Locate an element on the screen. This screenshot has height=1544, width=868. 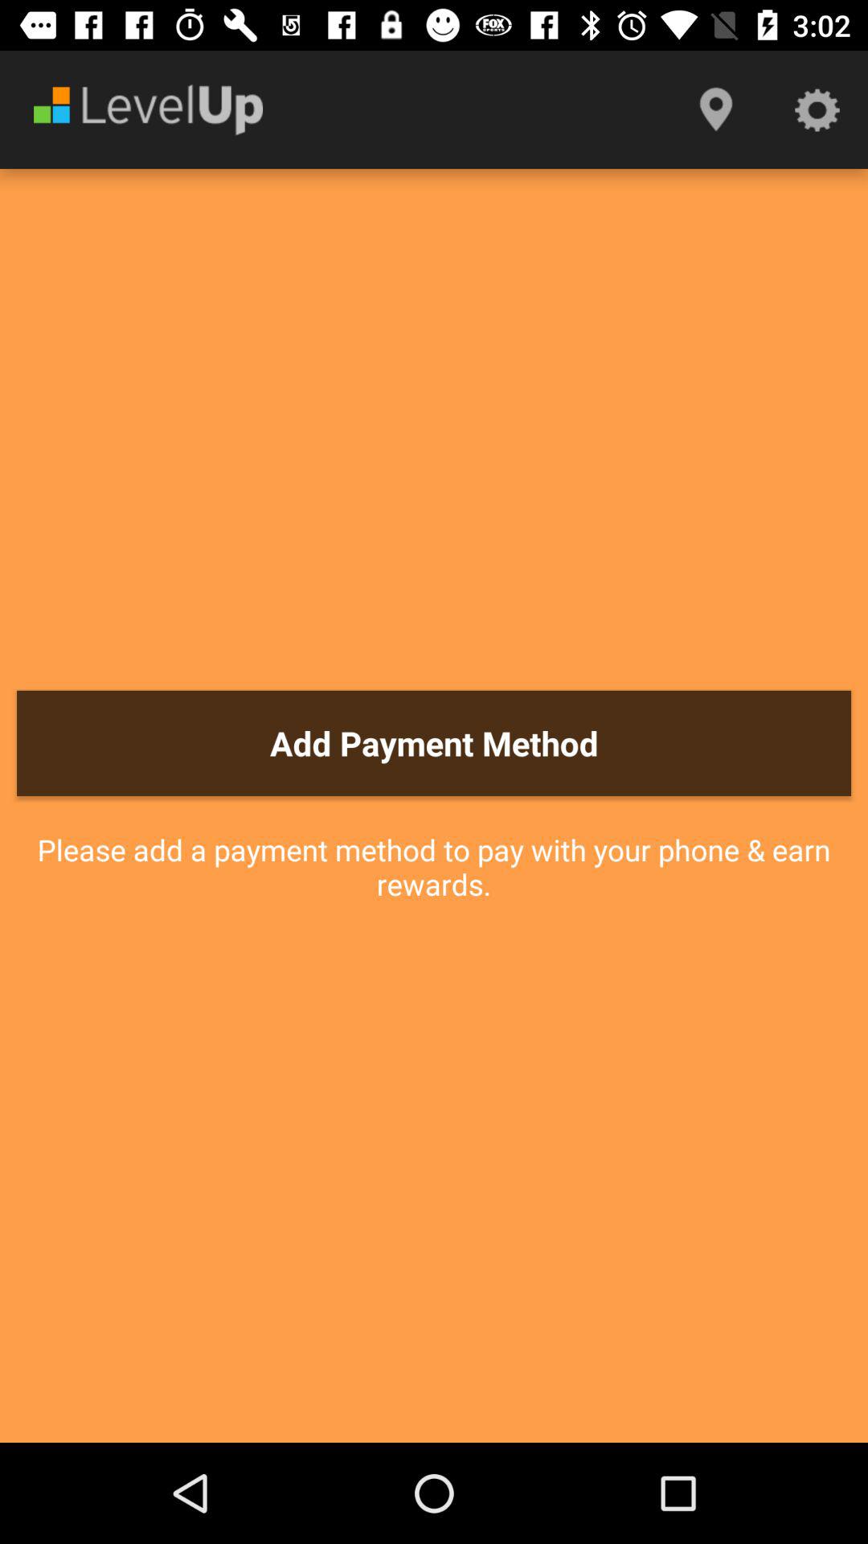
open the item above the add payment method is located at coordinates (817, 109).